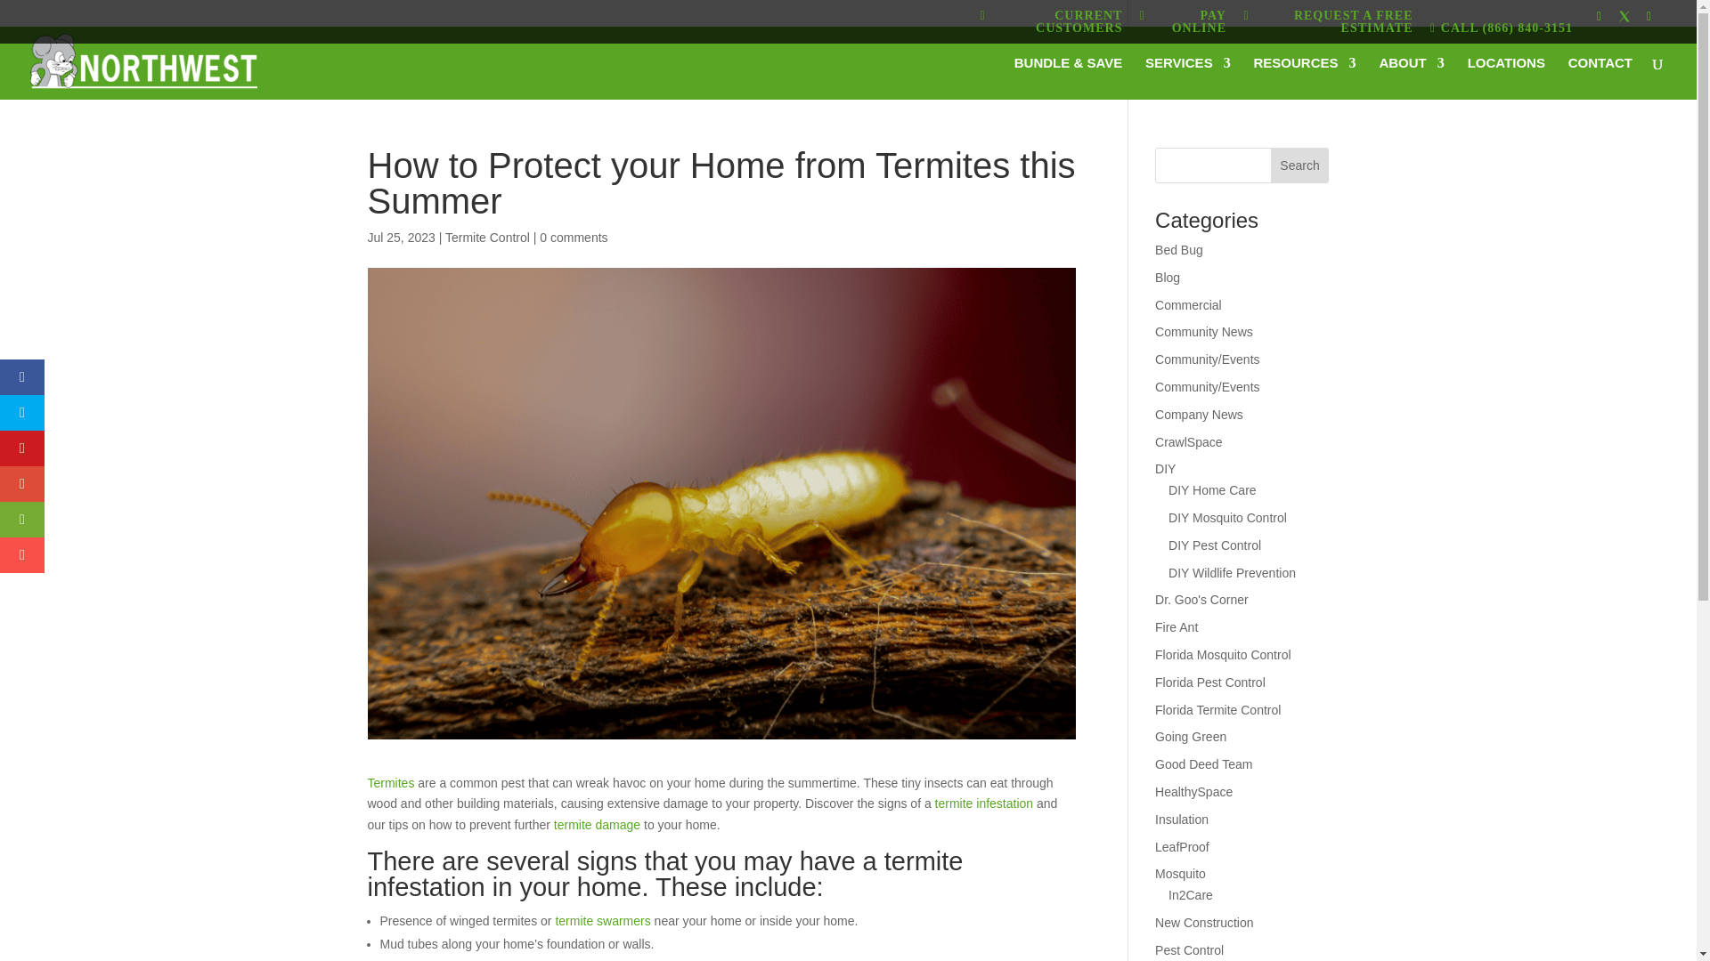 The height and width of the screenshot is (961, 1710). I want to click on CURRENT CUSTOMERS, so click(1051, 25).